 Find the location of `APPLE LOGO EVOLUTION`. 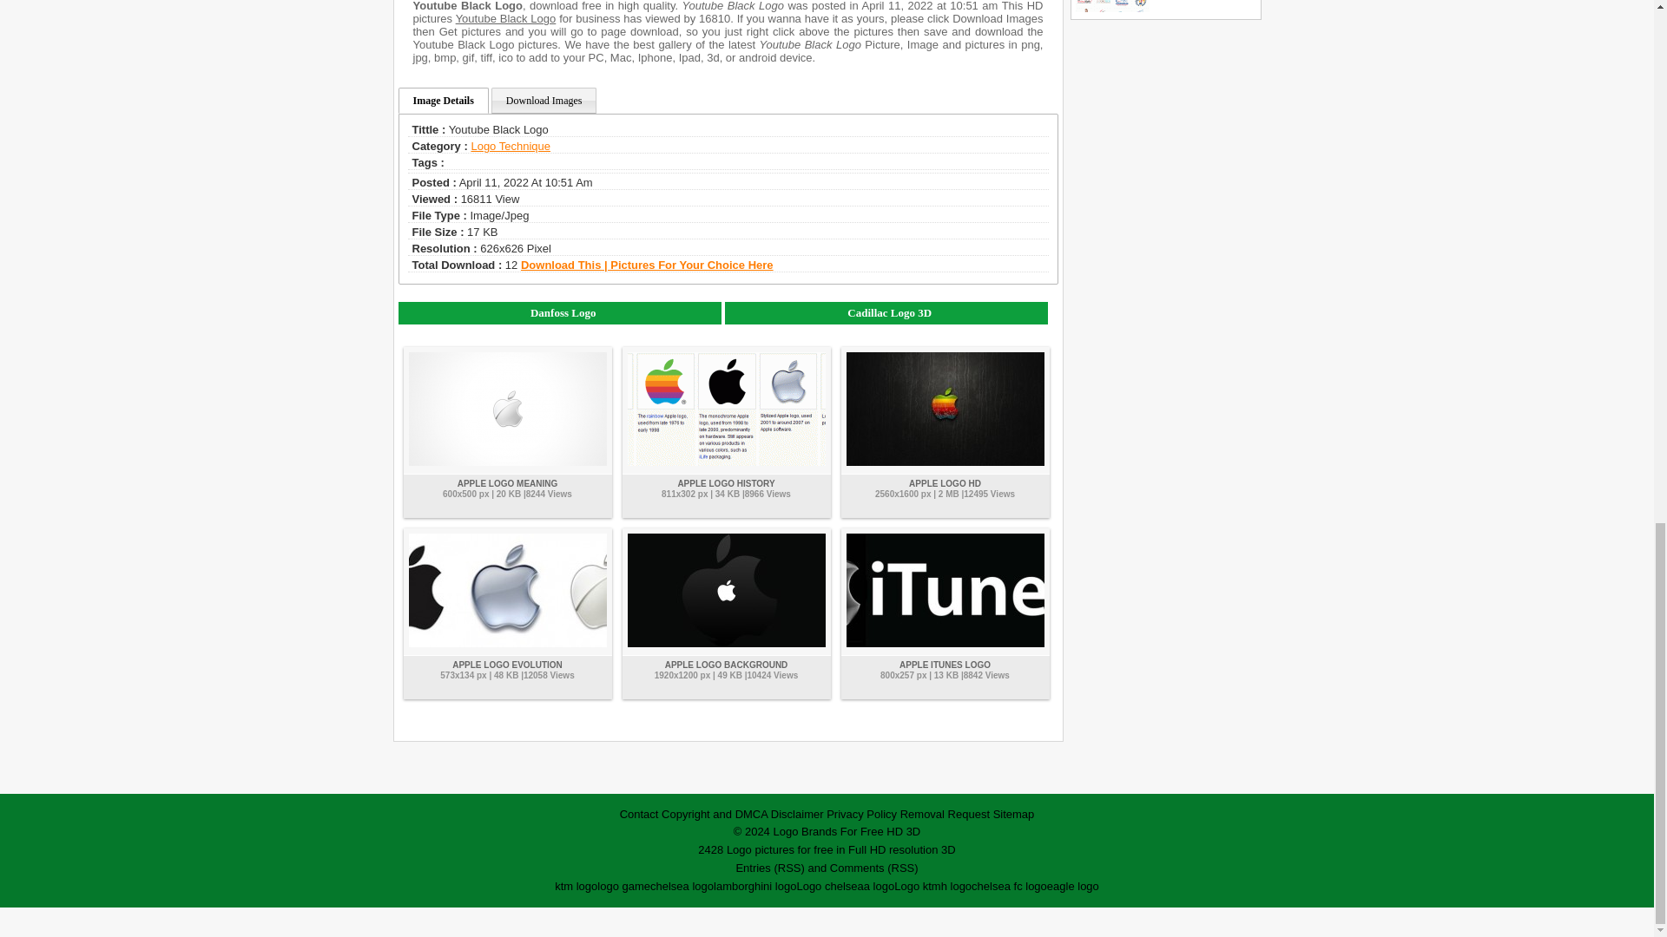

APPLE LOGO EVOLUTION is located at coordinates (507, 665).